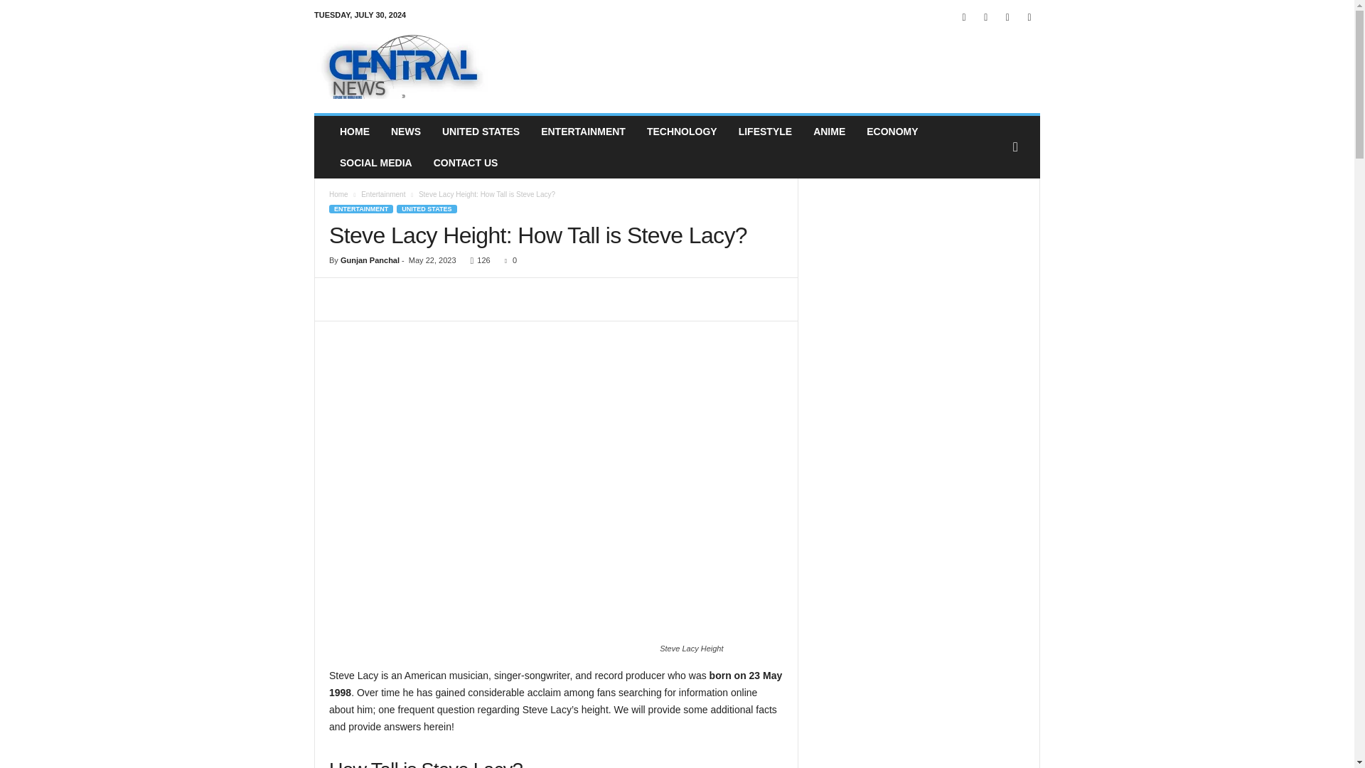  What do you see at coordinates (360, 209) in the screenshot?
I see `ENTERTAINMENT` at bounding box center [360, 209].